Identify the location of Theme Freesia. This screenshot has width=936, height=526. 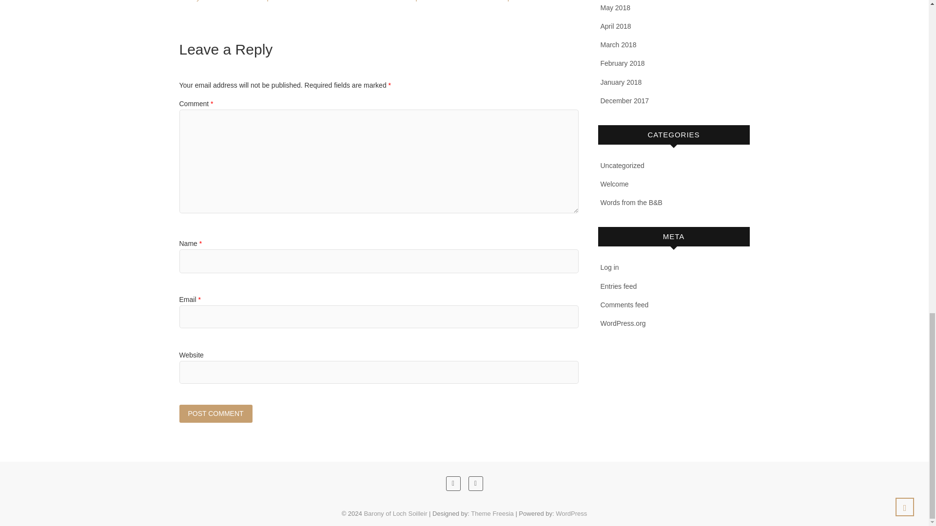
(491, 513).